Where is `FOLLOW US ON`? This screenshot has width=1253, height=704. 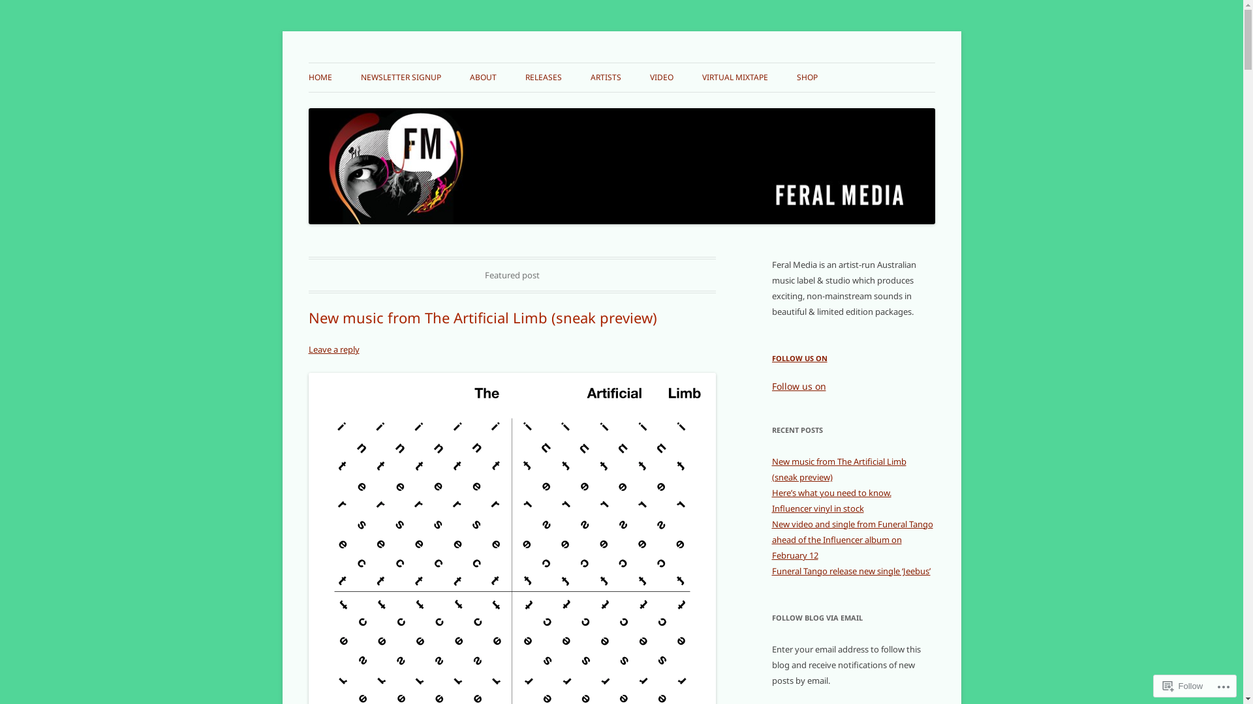
FOLLOW US ON is located at coordinates (799, 359).